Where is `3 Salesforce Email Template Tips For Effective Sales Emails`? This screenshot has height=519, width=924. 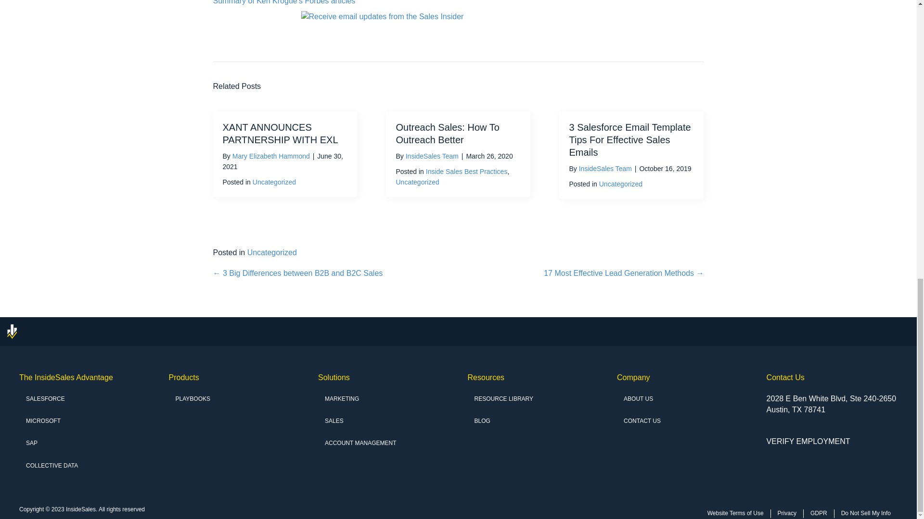 3 Salesforce Email Template Tips For Effective Sales Emails is located at coordinates (629, 139).